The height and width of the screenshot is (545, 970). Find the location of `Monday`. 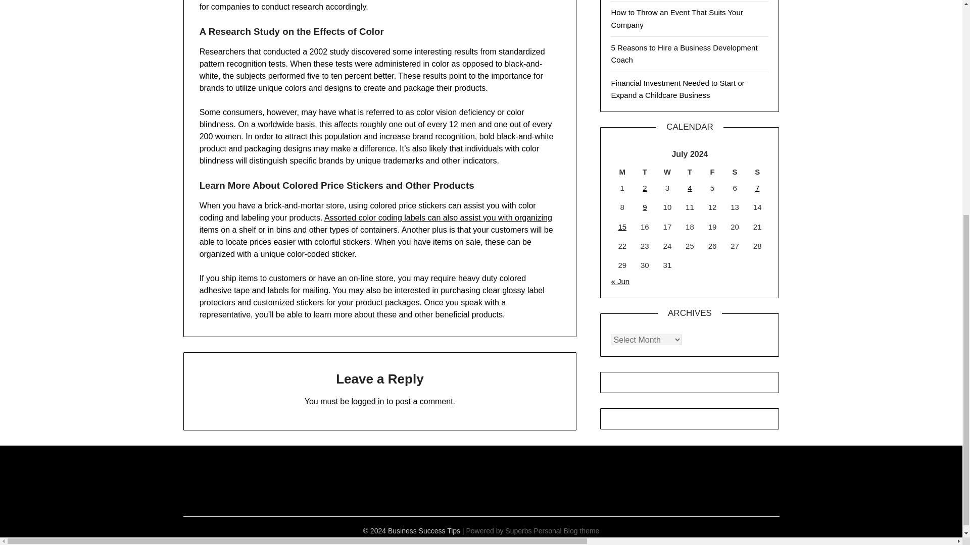

Monday is located at coordinates (622, 172).